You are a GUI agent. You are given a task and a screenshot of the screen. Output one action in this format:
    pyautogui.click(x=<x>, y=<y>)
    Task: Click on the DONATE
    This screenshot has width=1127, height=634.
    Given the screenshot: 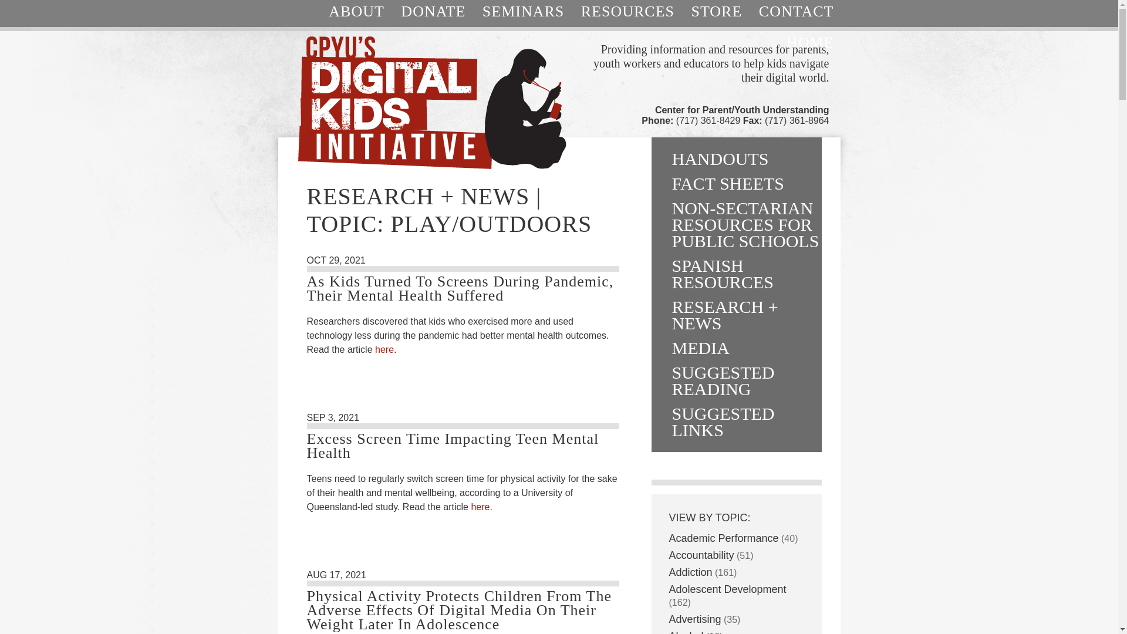 What is the action you would take?
    pyautogui.click(x=433, y=15)
    